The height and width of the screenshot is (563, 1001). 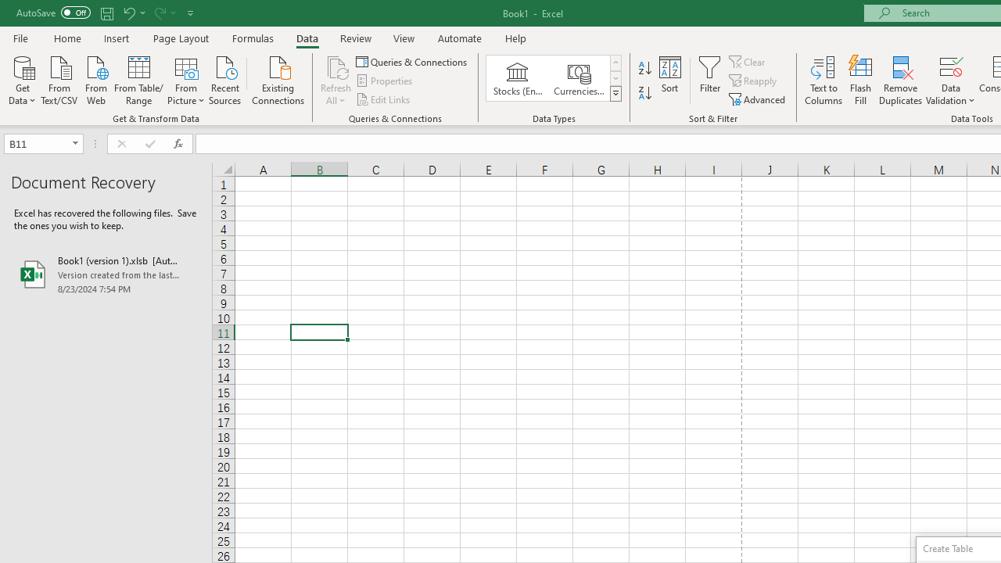 What do you see at coordinates (615, 78) in the screenshot?
I see `Row Down` at bounding box center [615, 78].